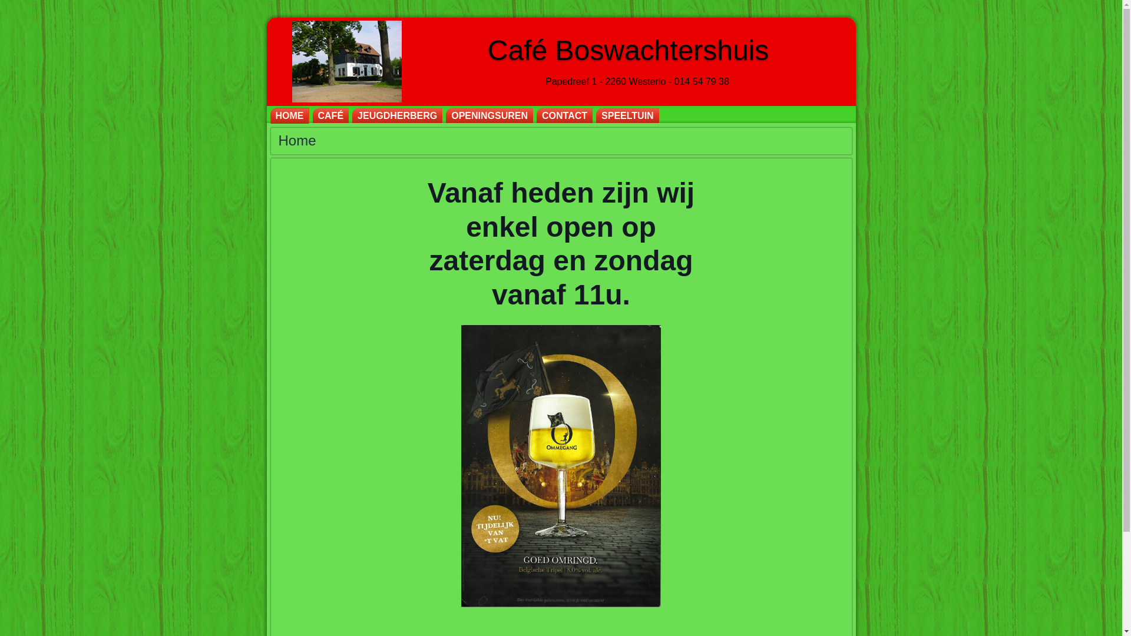 Image resolution: width=1131 pixels, height=636 pixels. Describe the element at coordinates (397, 115) in the screenshot. I see `JEUGDHERBERG` at that location.